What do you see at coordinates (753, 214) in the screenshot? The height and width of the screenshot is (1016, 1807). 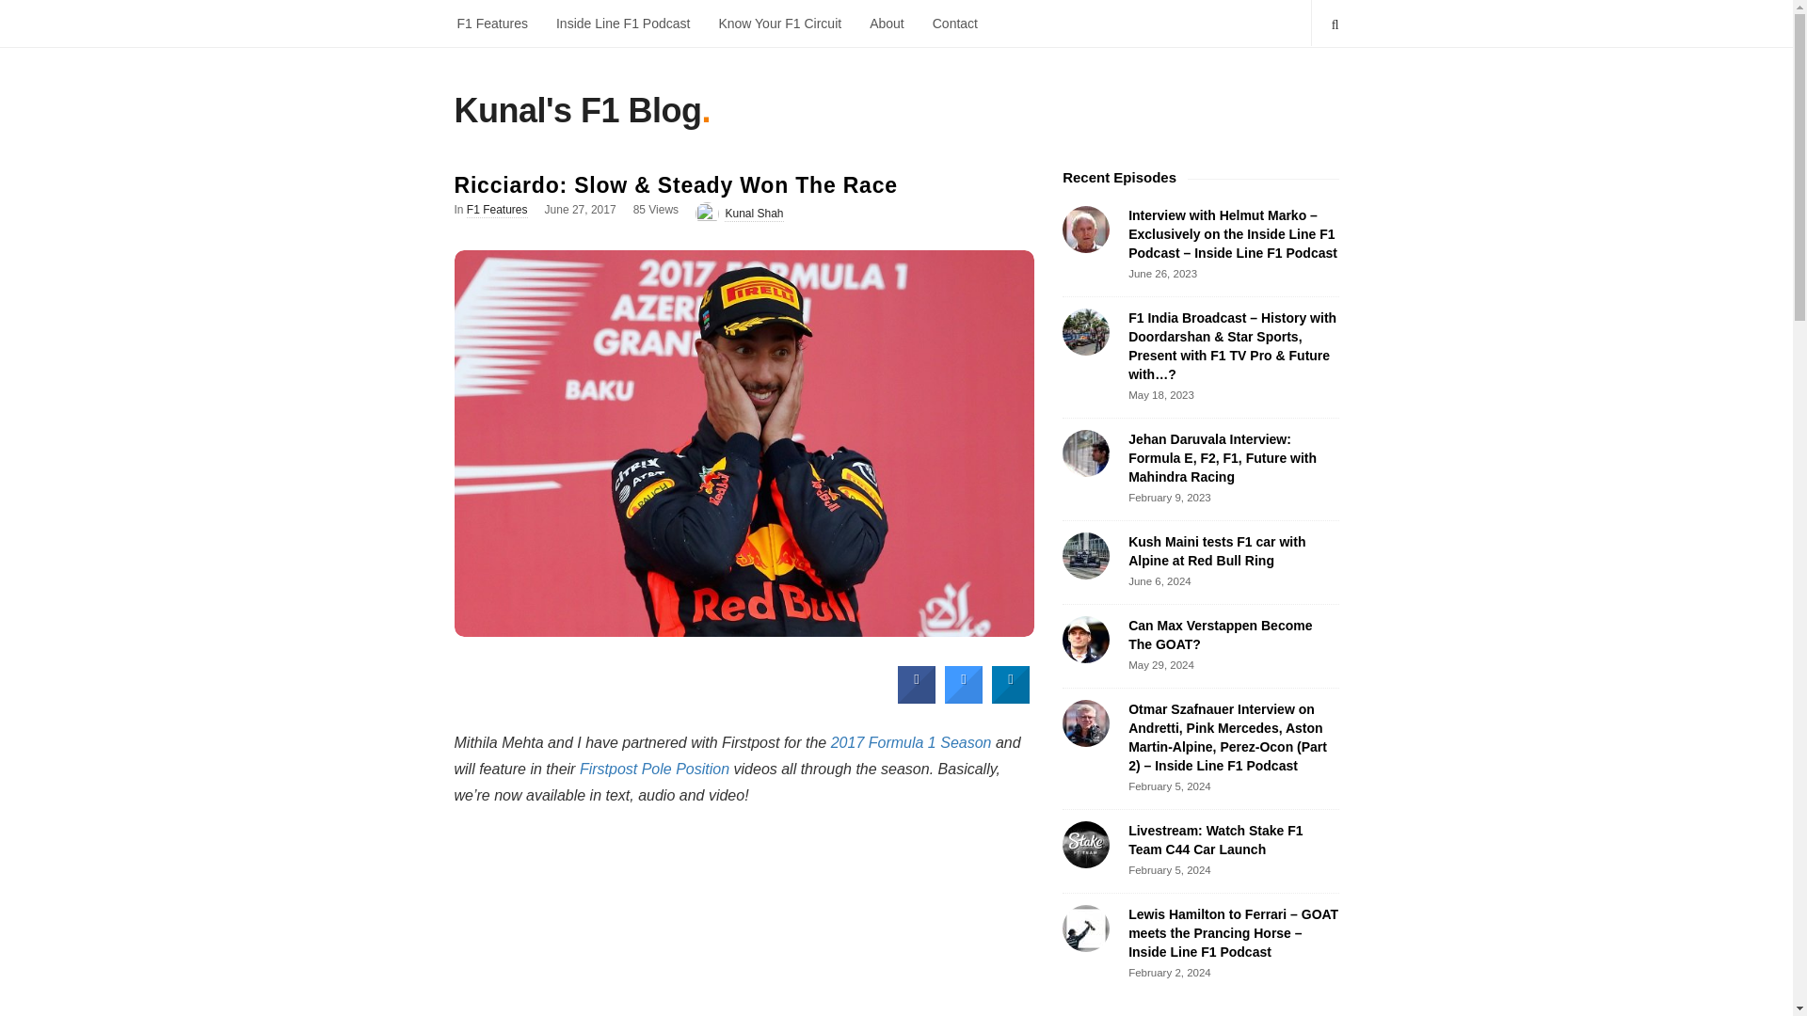 I see `Kunal Shah` at bounding box center [753, 214].